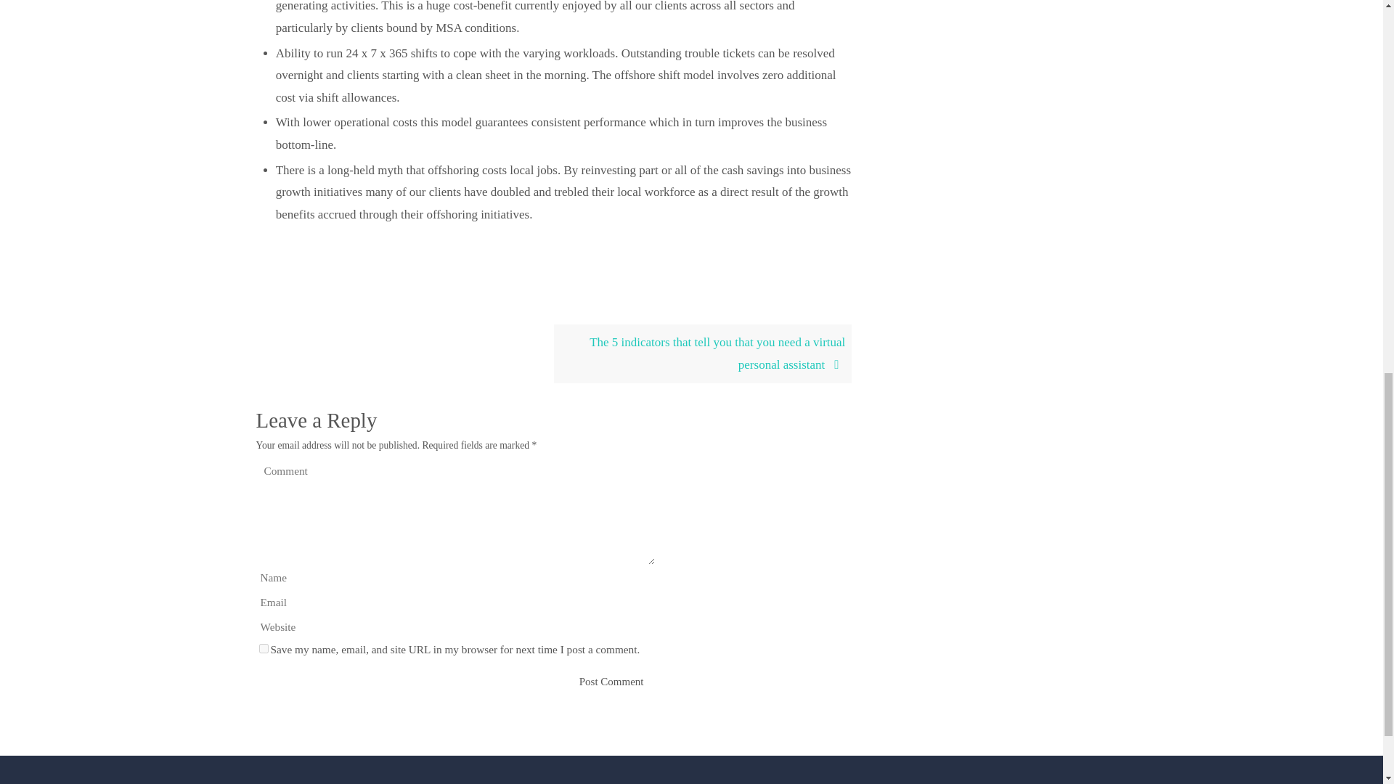  What do you see at coordinates (611, 682) in the screenshot?
I see `Post Comment` at bounding box center [611, 682].